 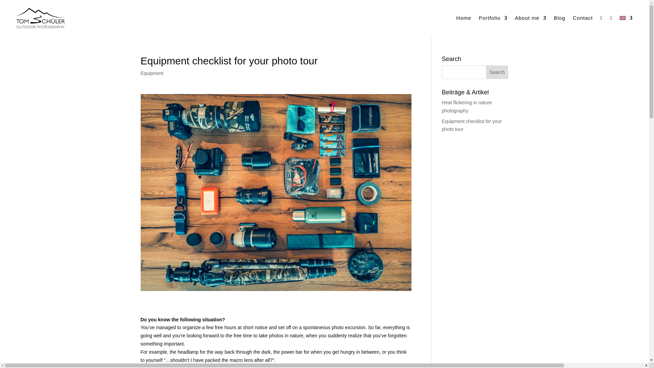 What do you see at coordinates (493, 18) in the screenshot?
I see `Portfolio` at bounding box center [493, 18].